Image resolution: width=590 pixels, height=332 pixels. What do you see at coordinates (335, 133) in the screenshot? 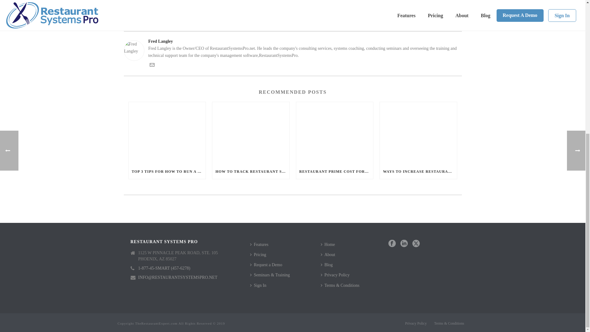
I see `Restaurant Prime Cost Formula` at bounding box center [335, 133].